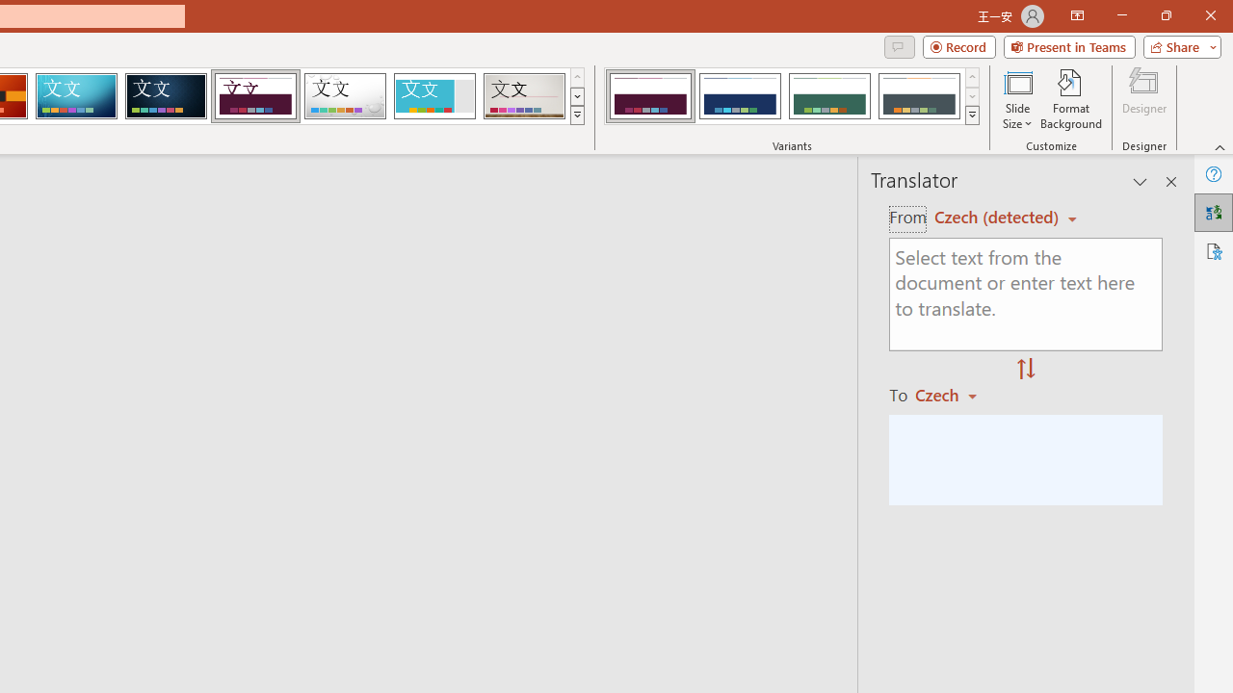 The image size is (1233, 693). I want to click on Variants, so click(973, 115).